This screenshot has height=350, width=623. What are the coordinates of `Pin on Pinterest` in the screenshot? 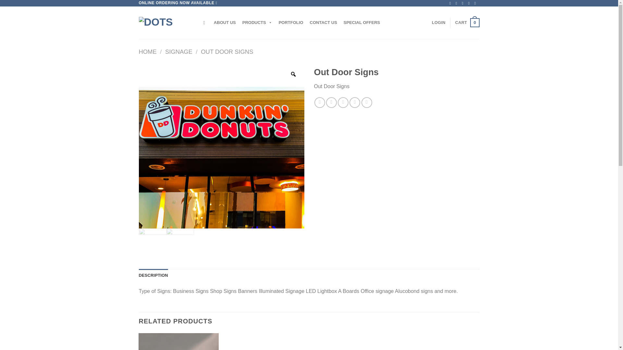 It's located at (257, 22).